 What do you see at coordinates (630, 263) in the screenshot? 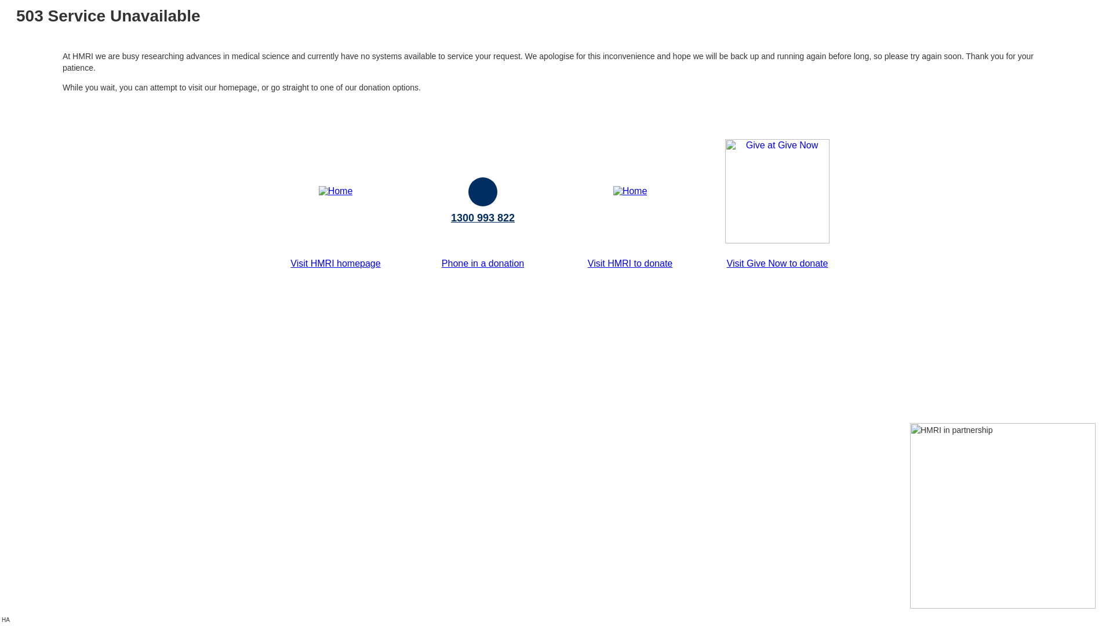
I see `Visit HMRI to donate` at bounding box center [630, 263].